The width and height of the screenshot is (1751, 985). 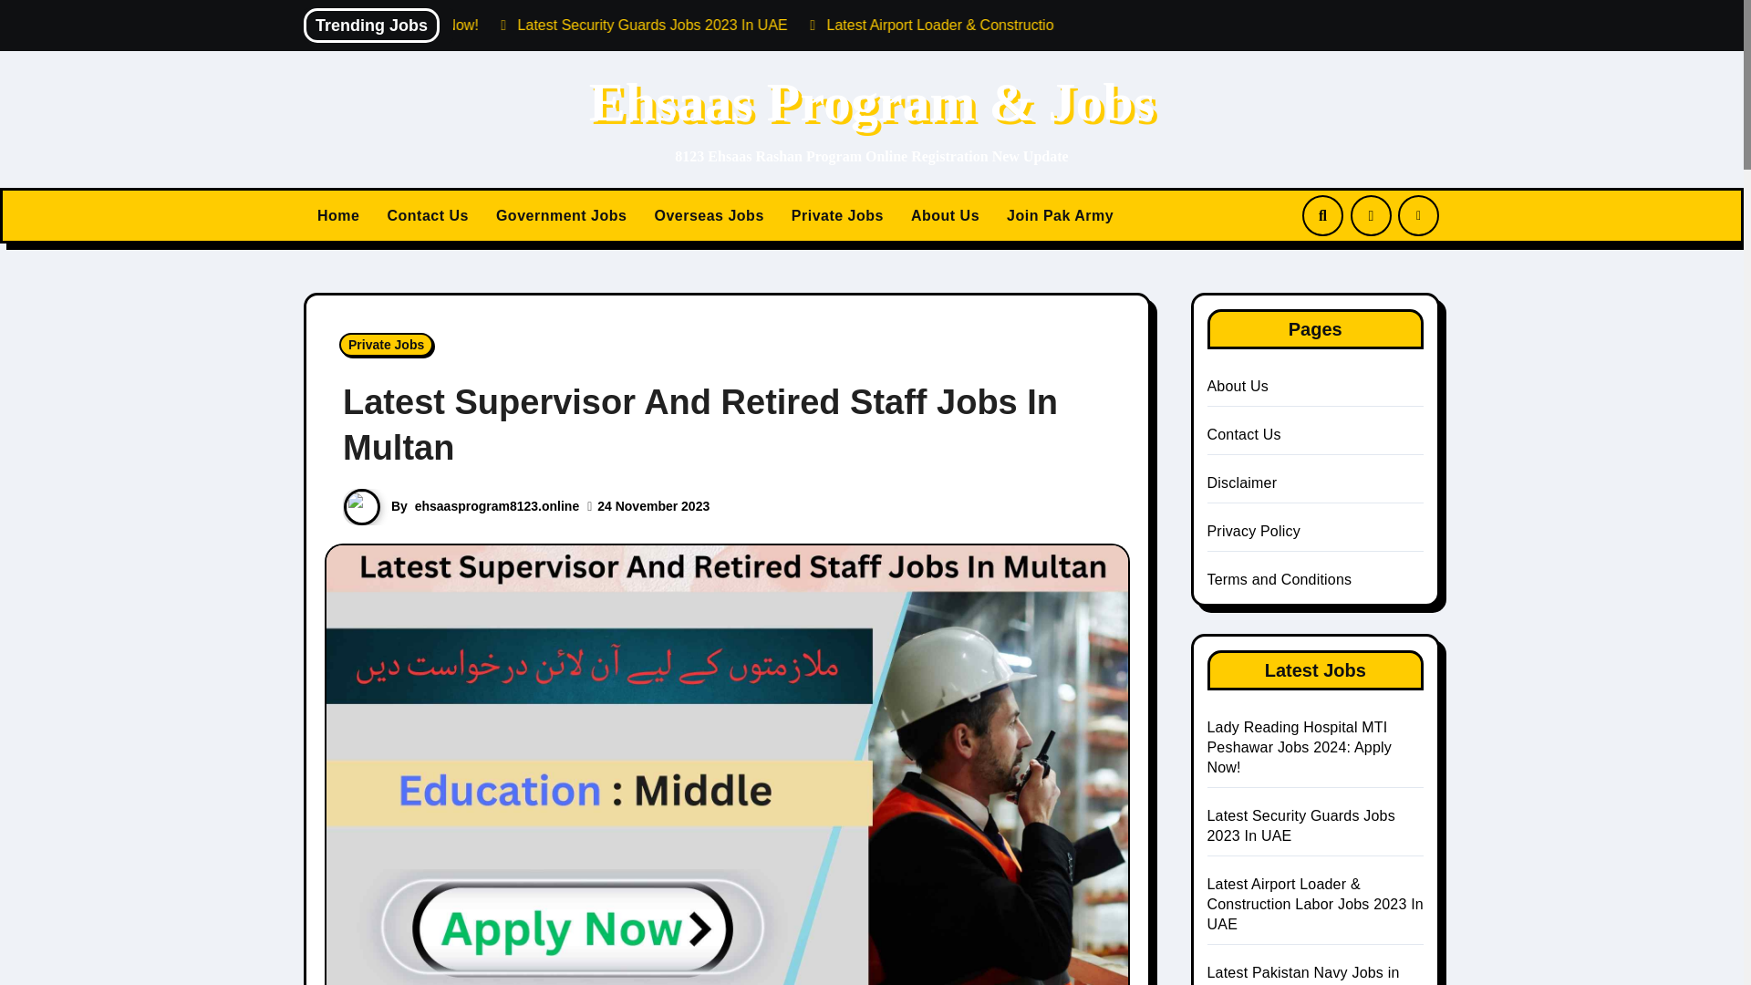 What do you see at coordinates (945, 215) in the screenshot?
I see `About Us` at bounding box center [945, 215].